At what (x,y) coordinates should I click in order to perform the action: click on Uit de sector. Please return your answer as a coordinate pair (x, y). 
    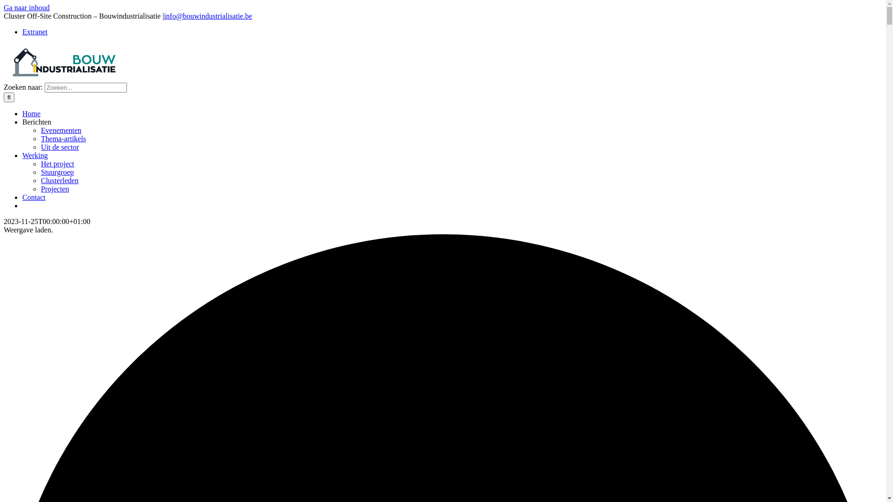
    Looking at the image, I should click on (60, 147).